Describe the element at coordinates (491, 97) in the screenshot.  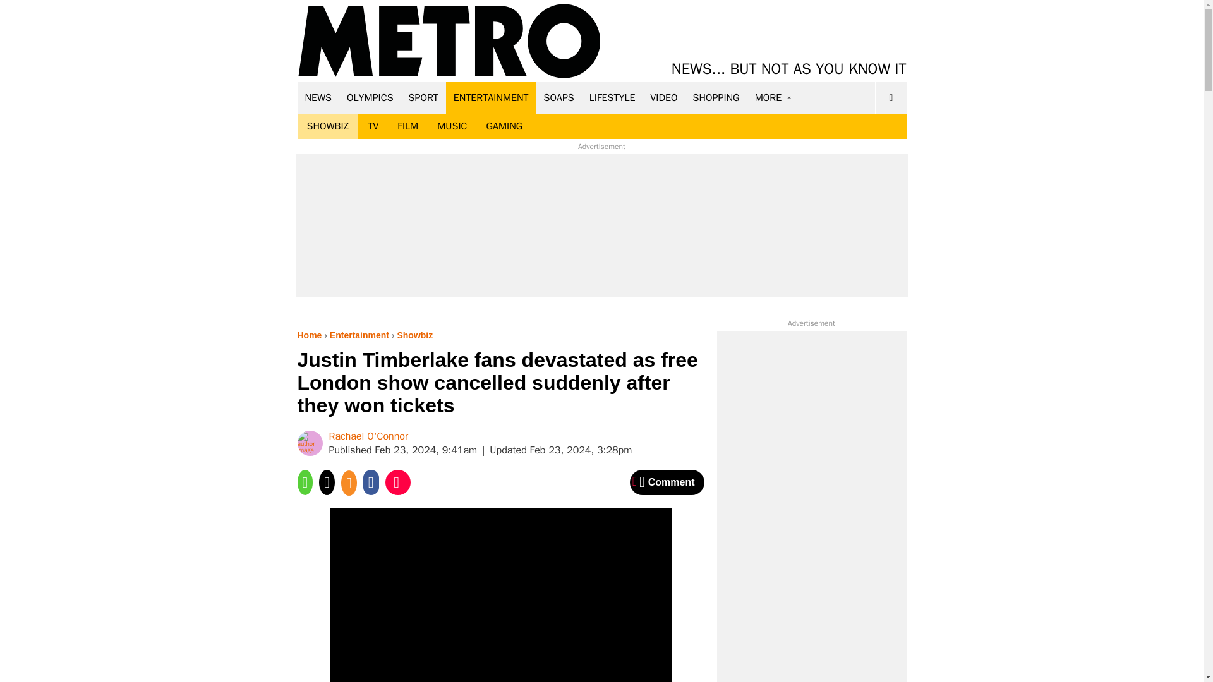
I see `ENTERTAINMENT` at that location.